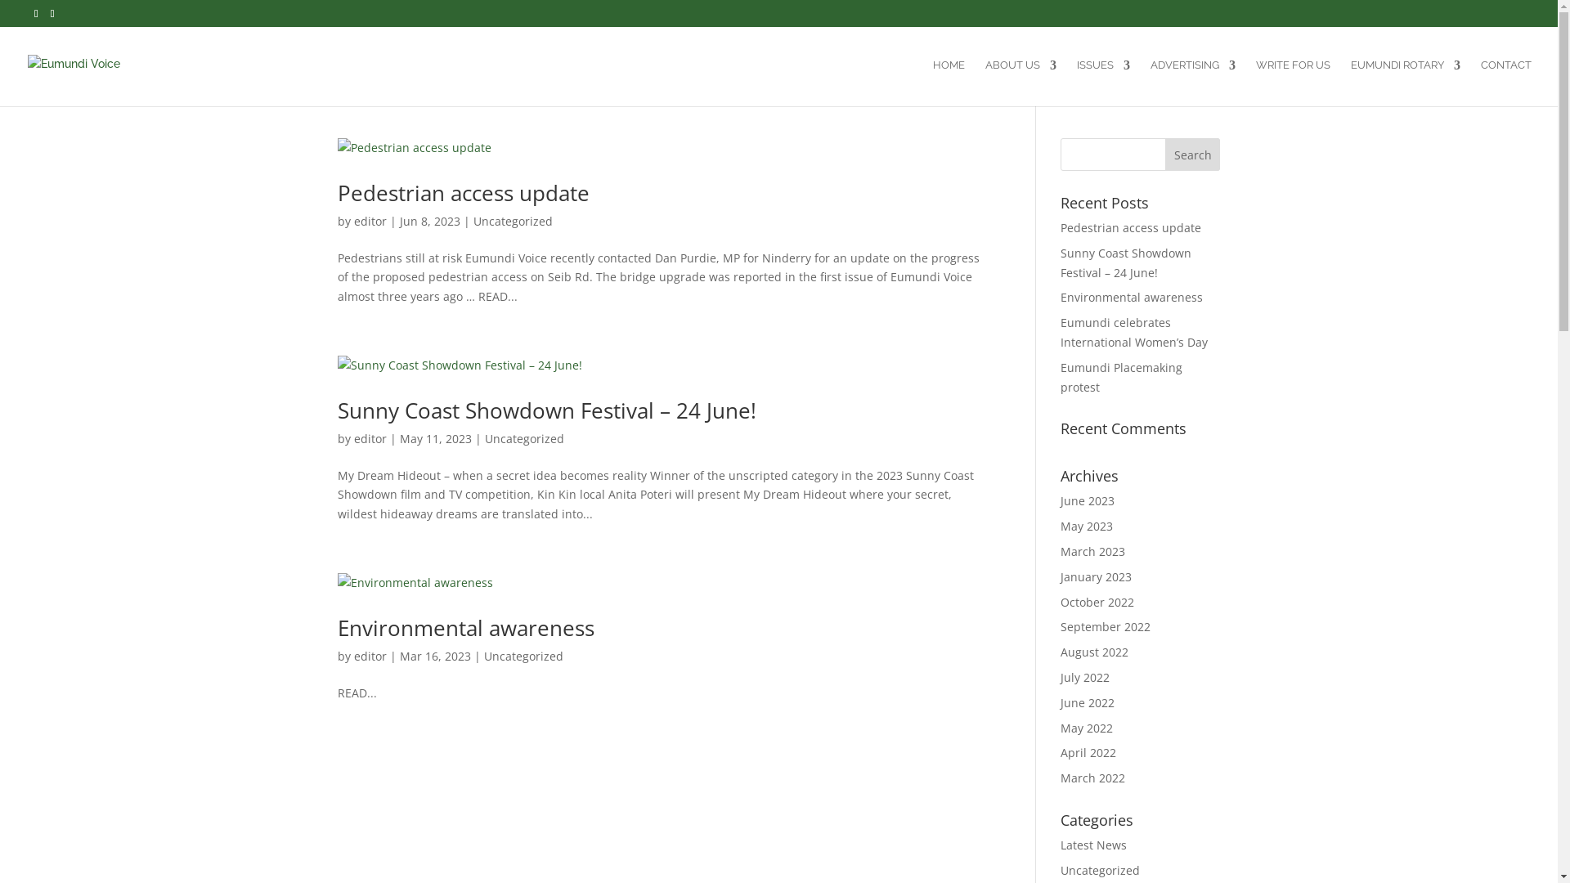 The width and height of the screenshot is (1570, 883). What do you see at coordinates (1087, 728) in the screenshot?
I see `May 2022` at bounding box center [1087, 728].